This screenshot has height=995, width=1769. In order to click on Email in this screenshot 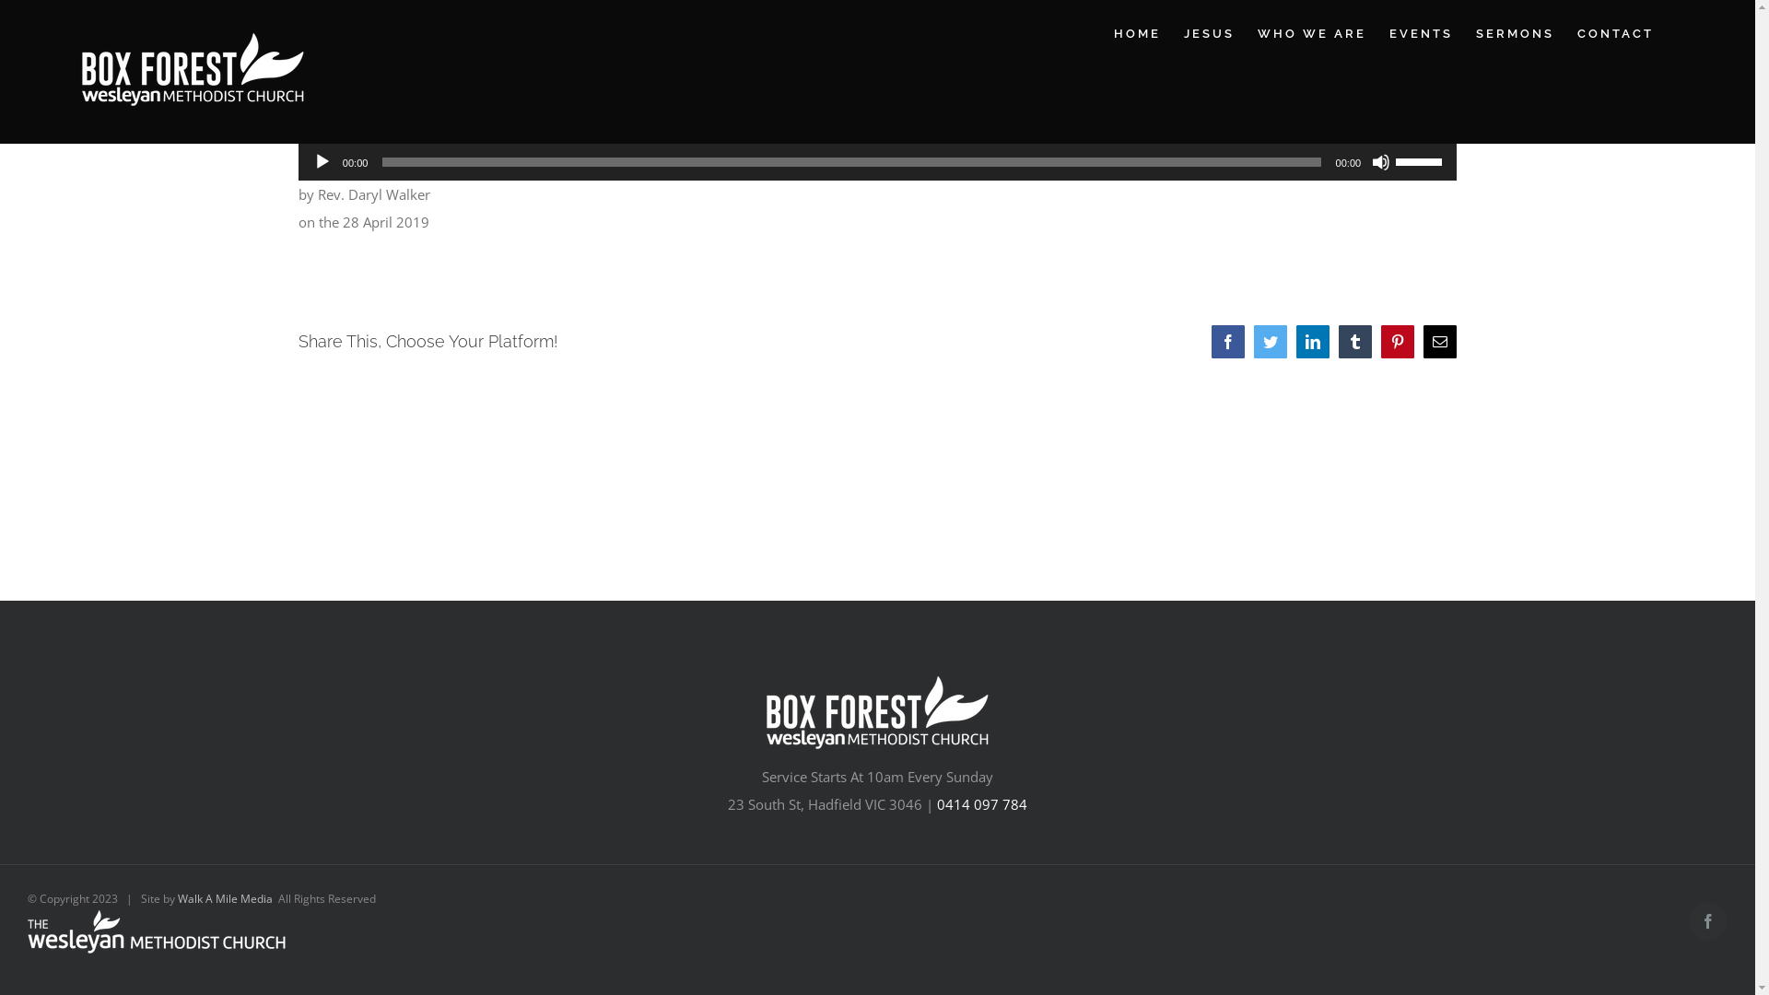, I will do `click(1440, 342)`.